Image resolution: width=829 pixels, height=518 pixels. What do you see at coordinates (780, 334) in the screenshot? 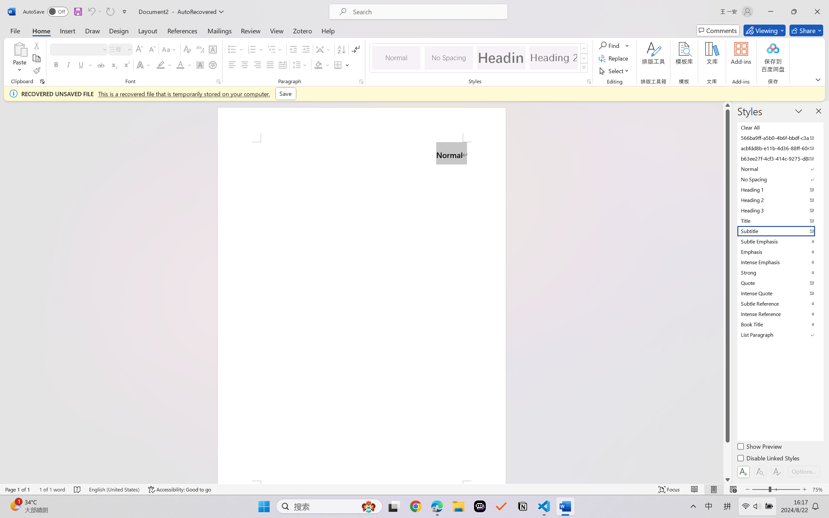
I see `List Paragraph` at bounding box center [780, 334].